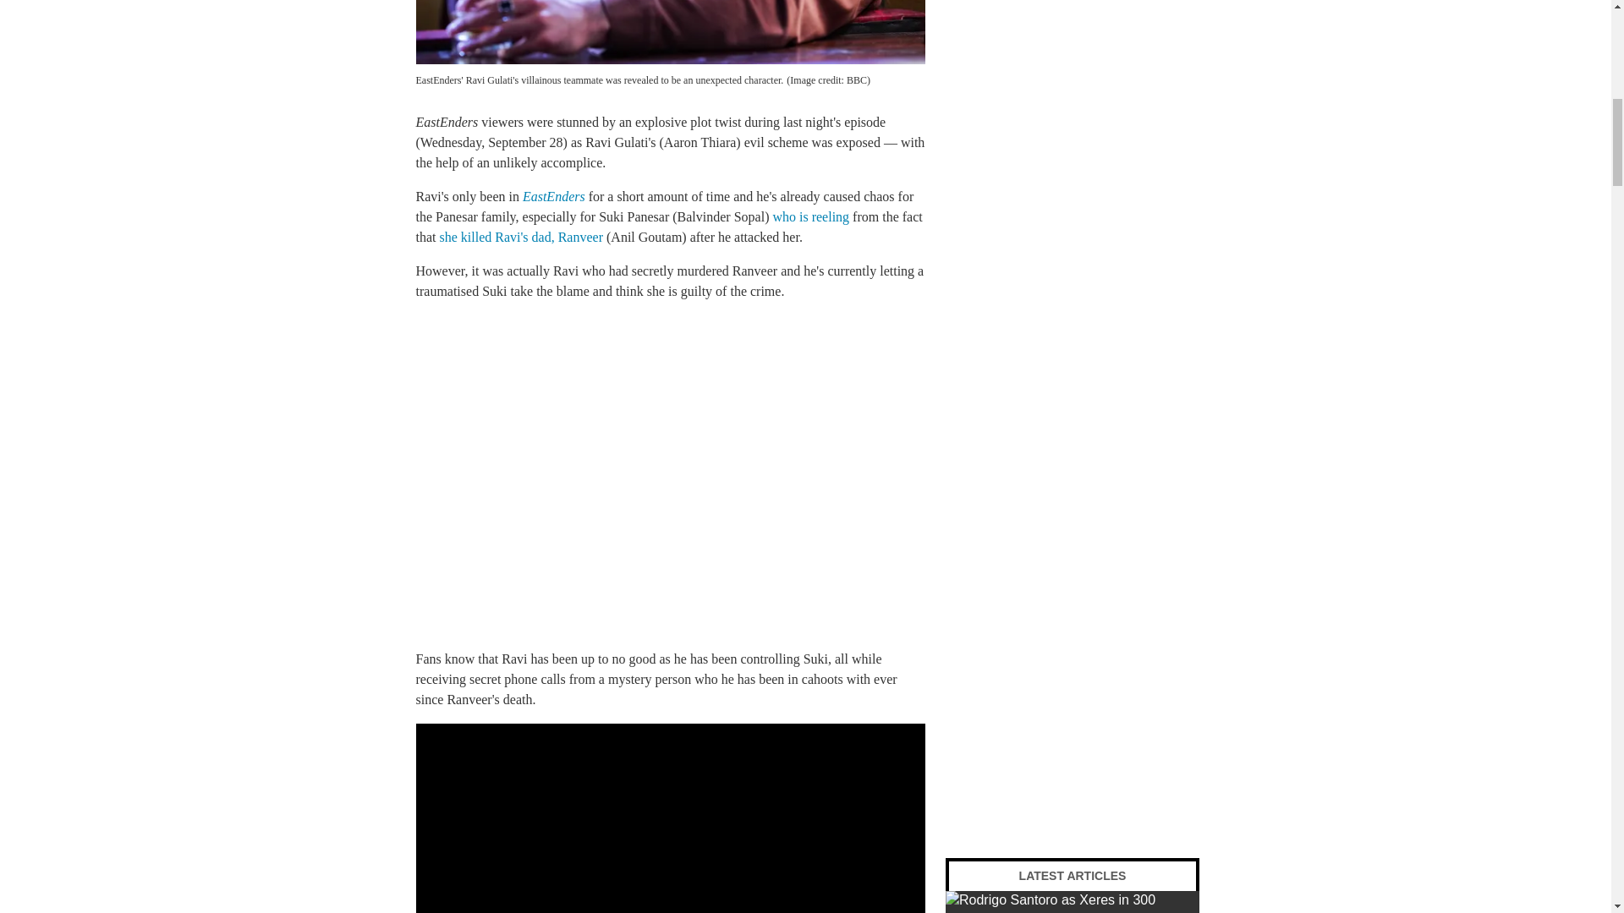  Describe the element at coordinates (810, 216) in the screenshot. I see `who is reeling` at that location.